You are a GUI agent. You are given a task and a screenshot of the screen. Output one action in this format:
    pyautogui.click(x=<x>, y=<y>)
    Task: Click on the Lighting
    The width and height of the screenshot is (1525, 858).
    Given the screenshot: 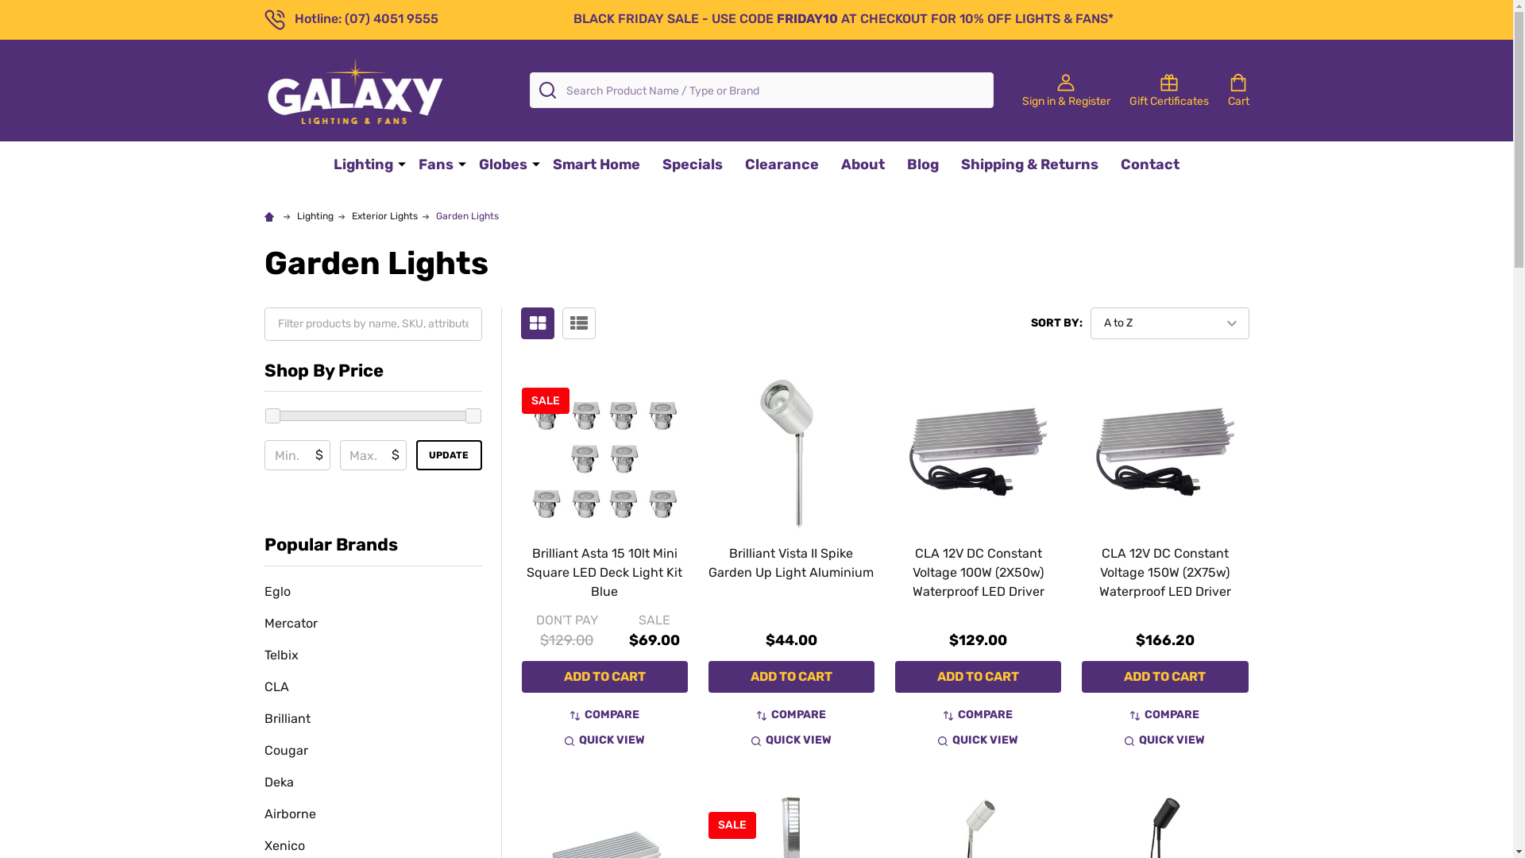 What is the action you would take?
    pyautogui.click(x=360, y=165)
    